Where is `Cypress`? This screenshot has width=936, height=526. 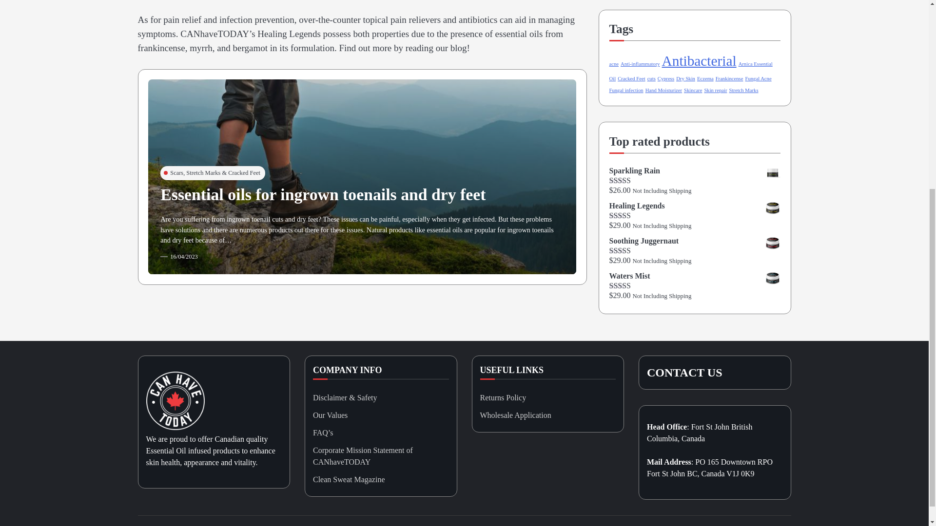 Cypress is located at coordinates (666, 78).